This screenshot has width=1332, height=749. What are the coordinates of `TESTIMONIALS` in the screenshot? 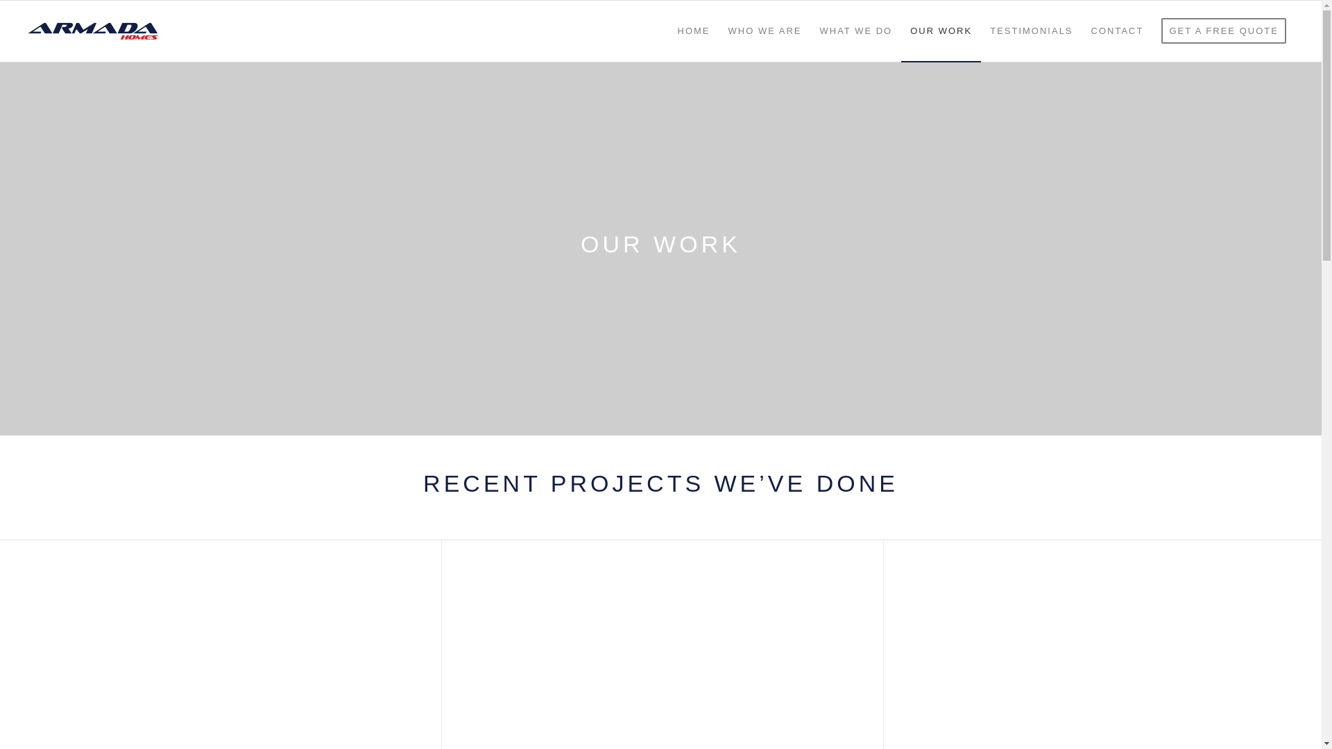 It's located at (1031, 31).